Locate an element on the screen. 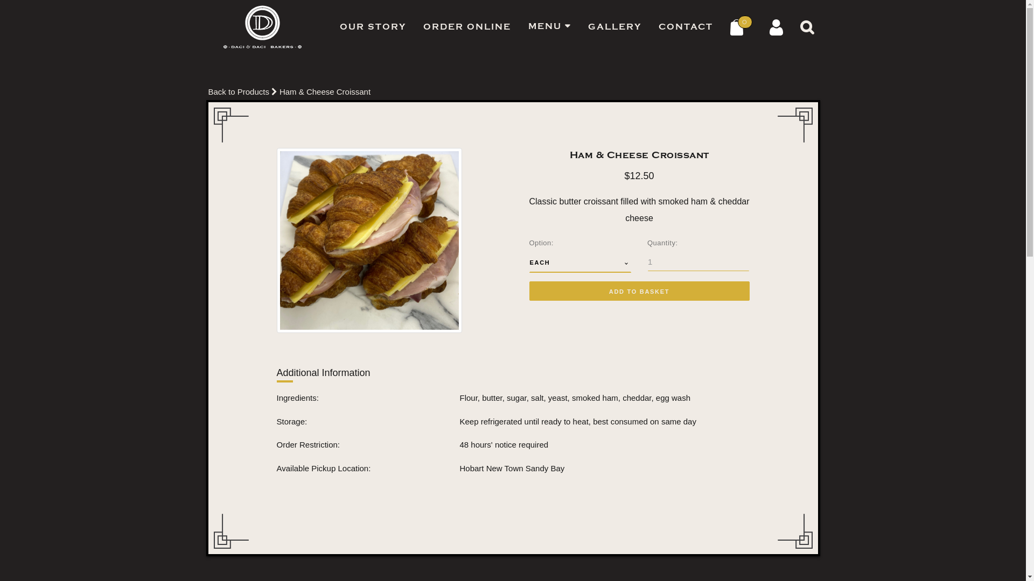  MENU is located at coordinates (549, 26).